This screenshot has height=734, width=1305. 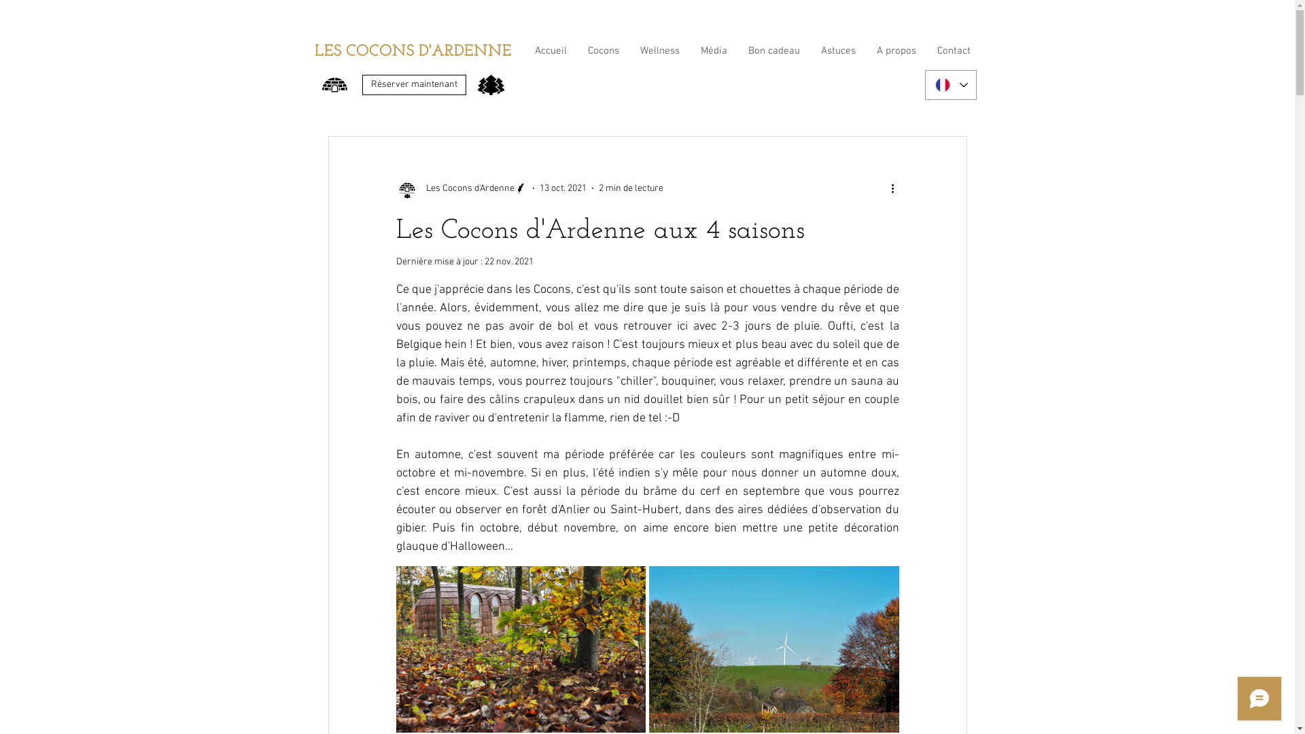 What do you see at coordinates (838, 52) in the screenshot?
I see `Astuces` at bounding box center [838, 52].